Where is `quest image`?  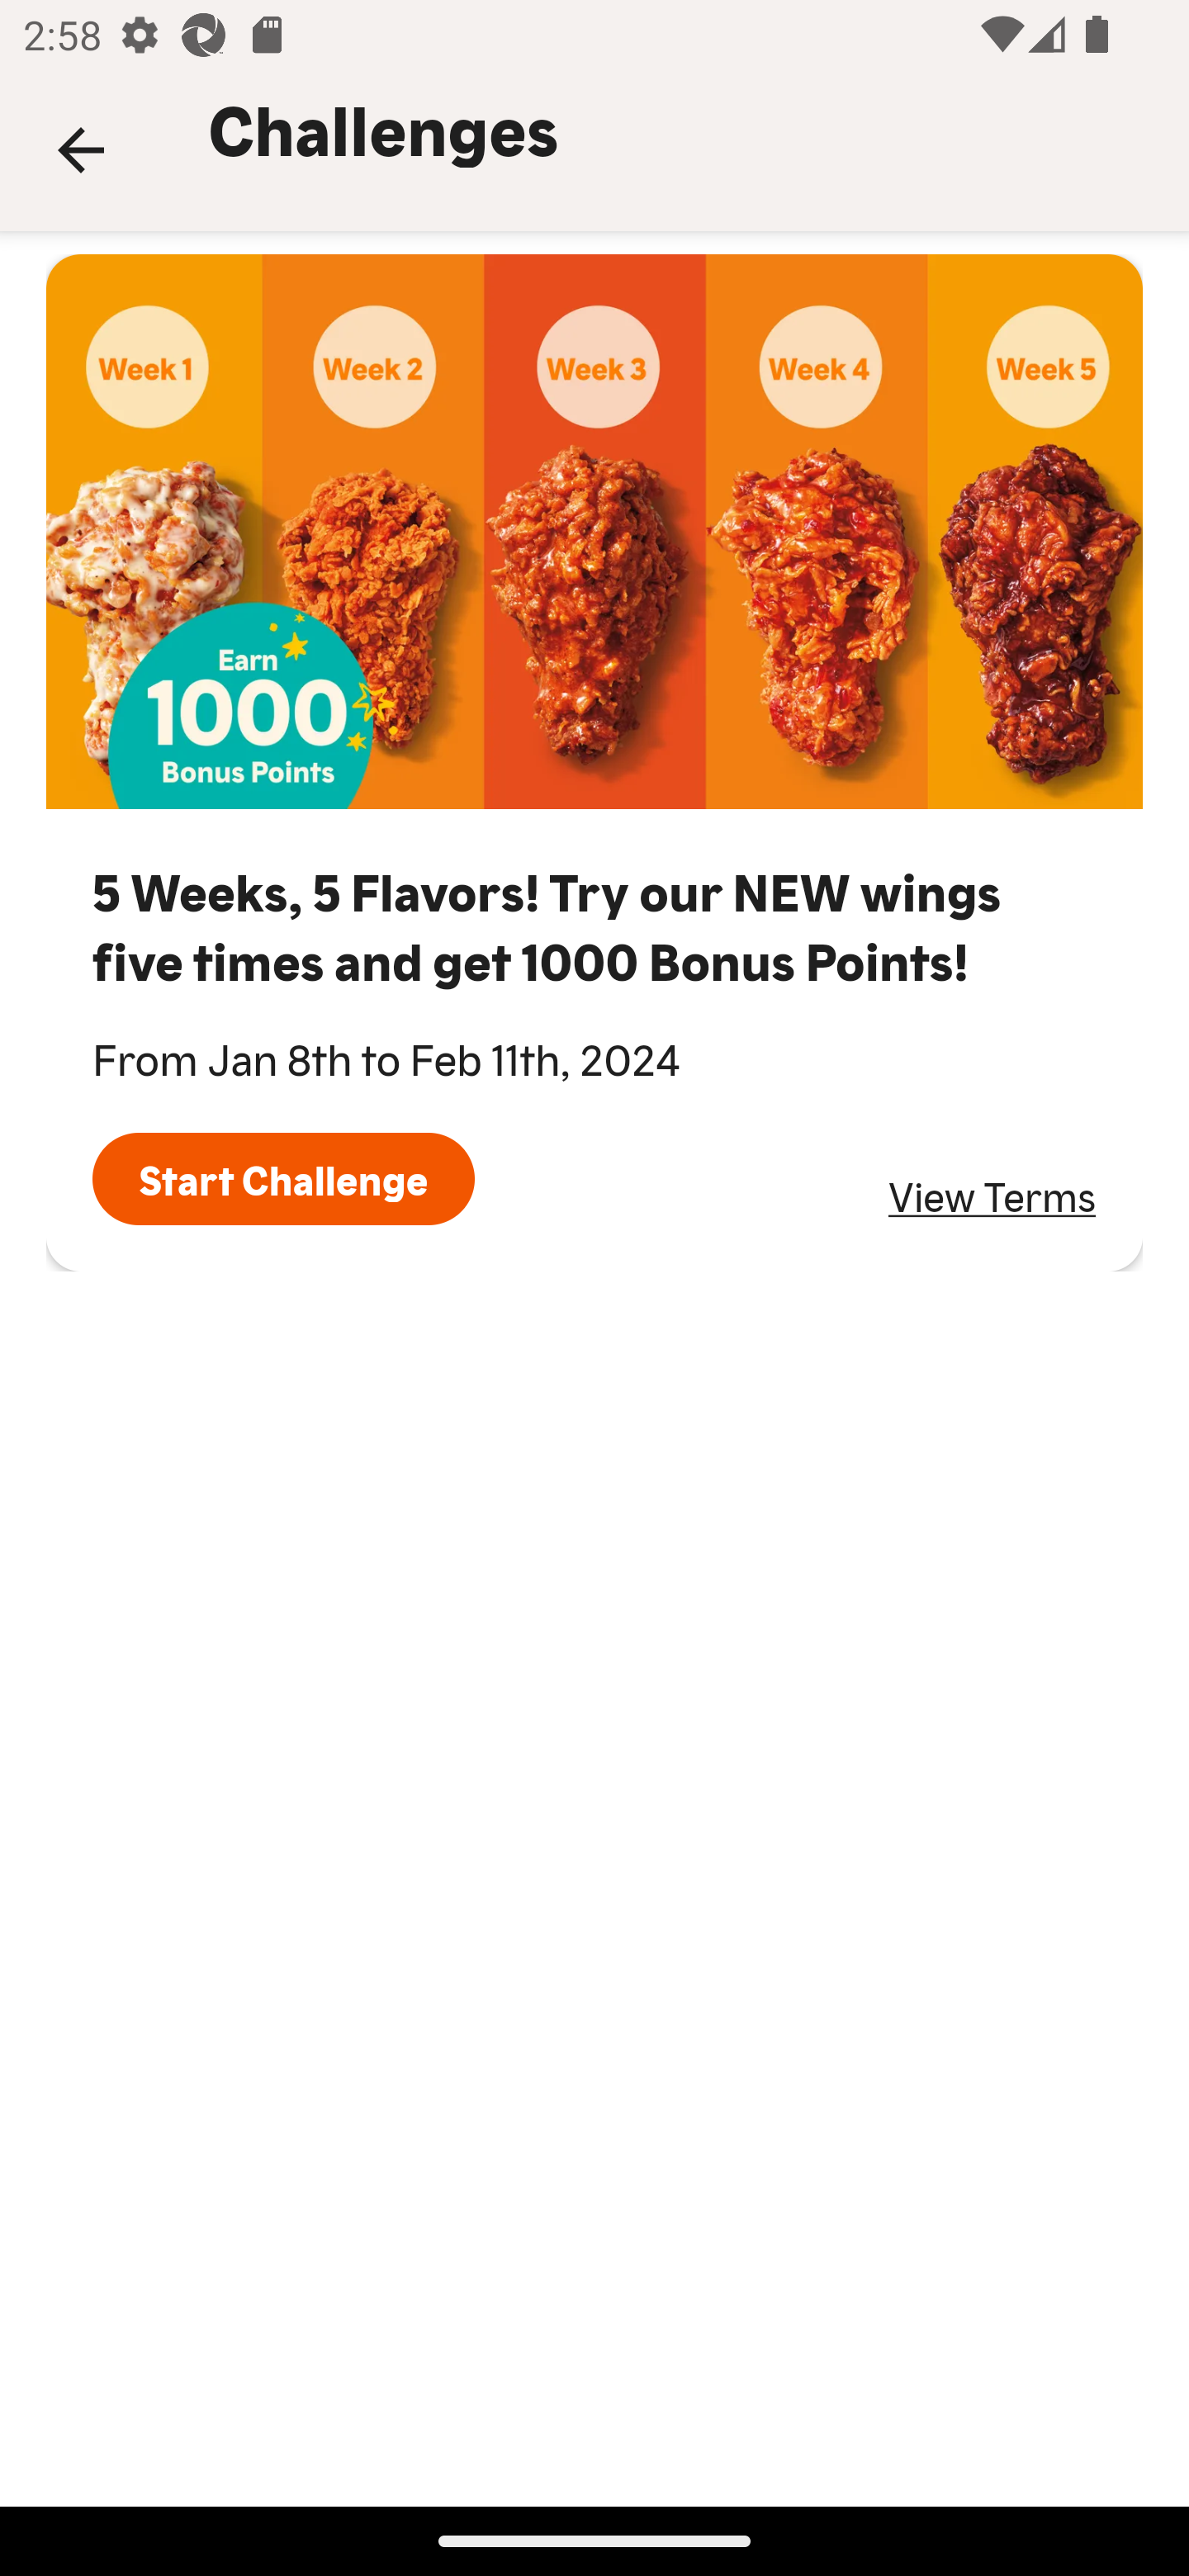
quest image is located at coordinates (594, 532).